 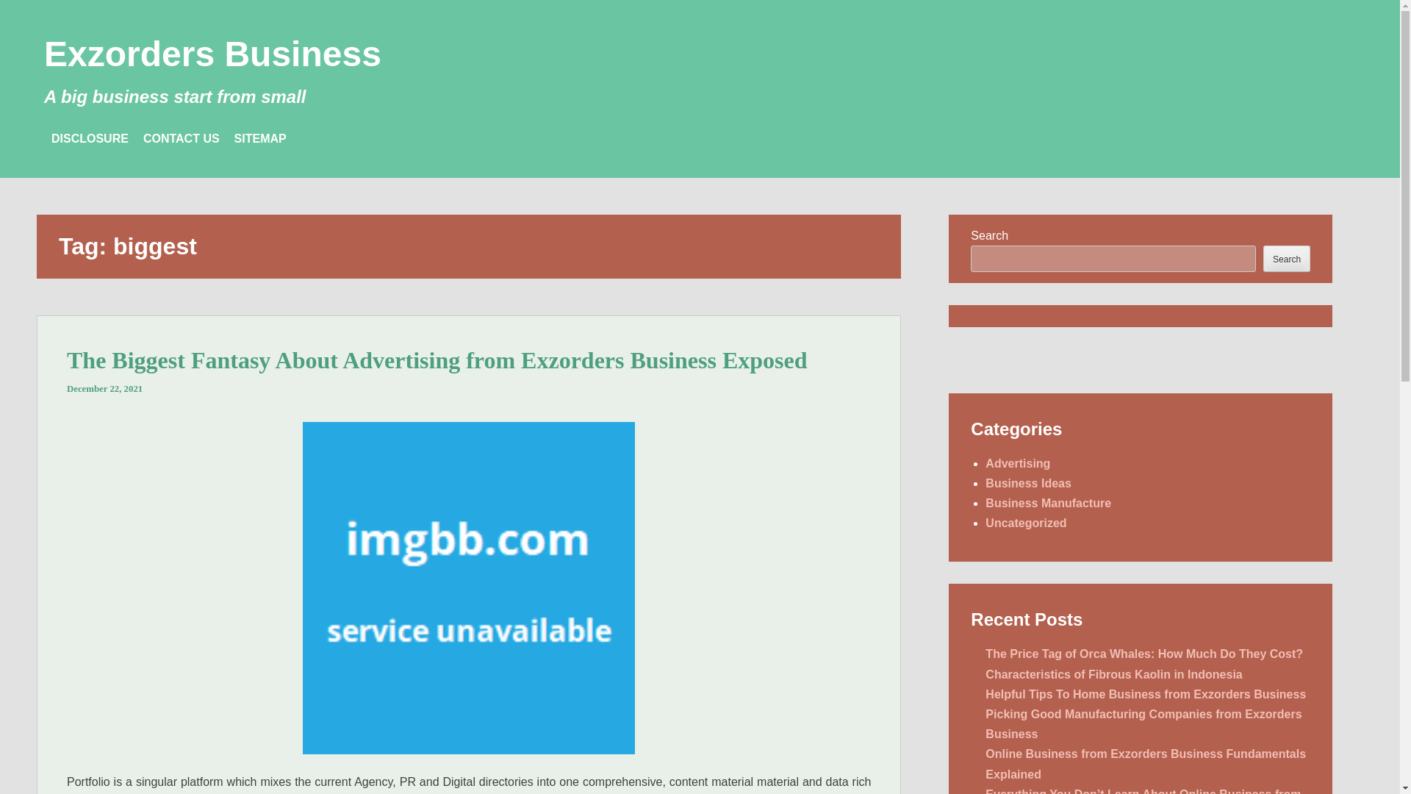 I want to click on Business Ideas, so click(x=1027, y=484).